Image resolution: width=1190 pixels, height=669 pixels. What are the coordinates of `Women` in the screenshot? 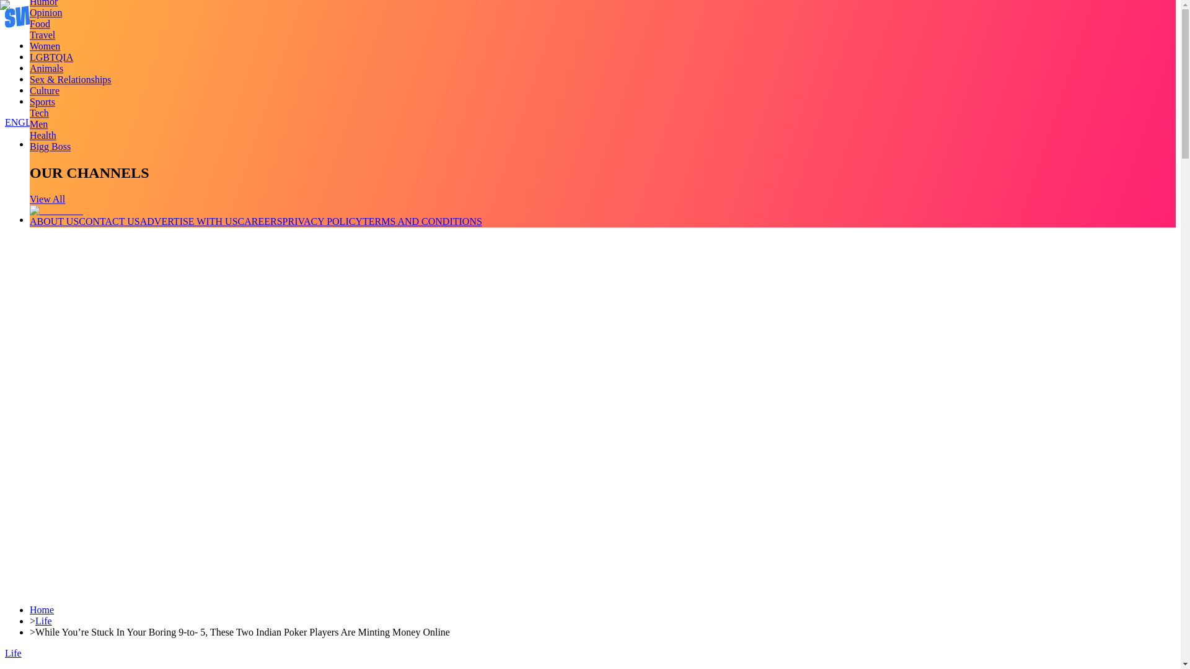 It's located at (45, 46).